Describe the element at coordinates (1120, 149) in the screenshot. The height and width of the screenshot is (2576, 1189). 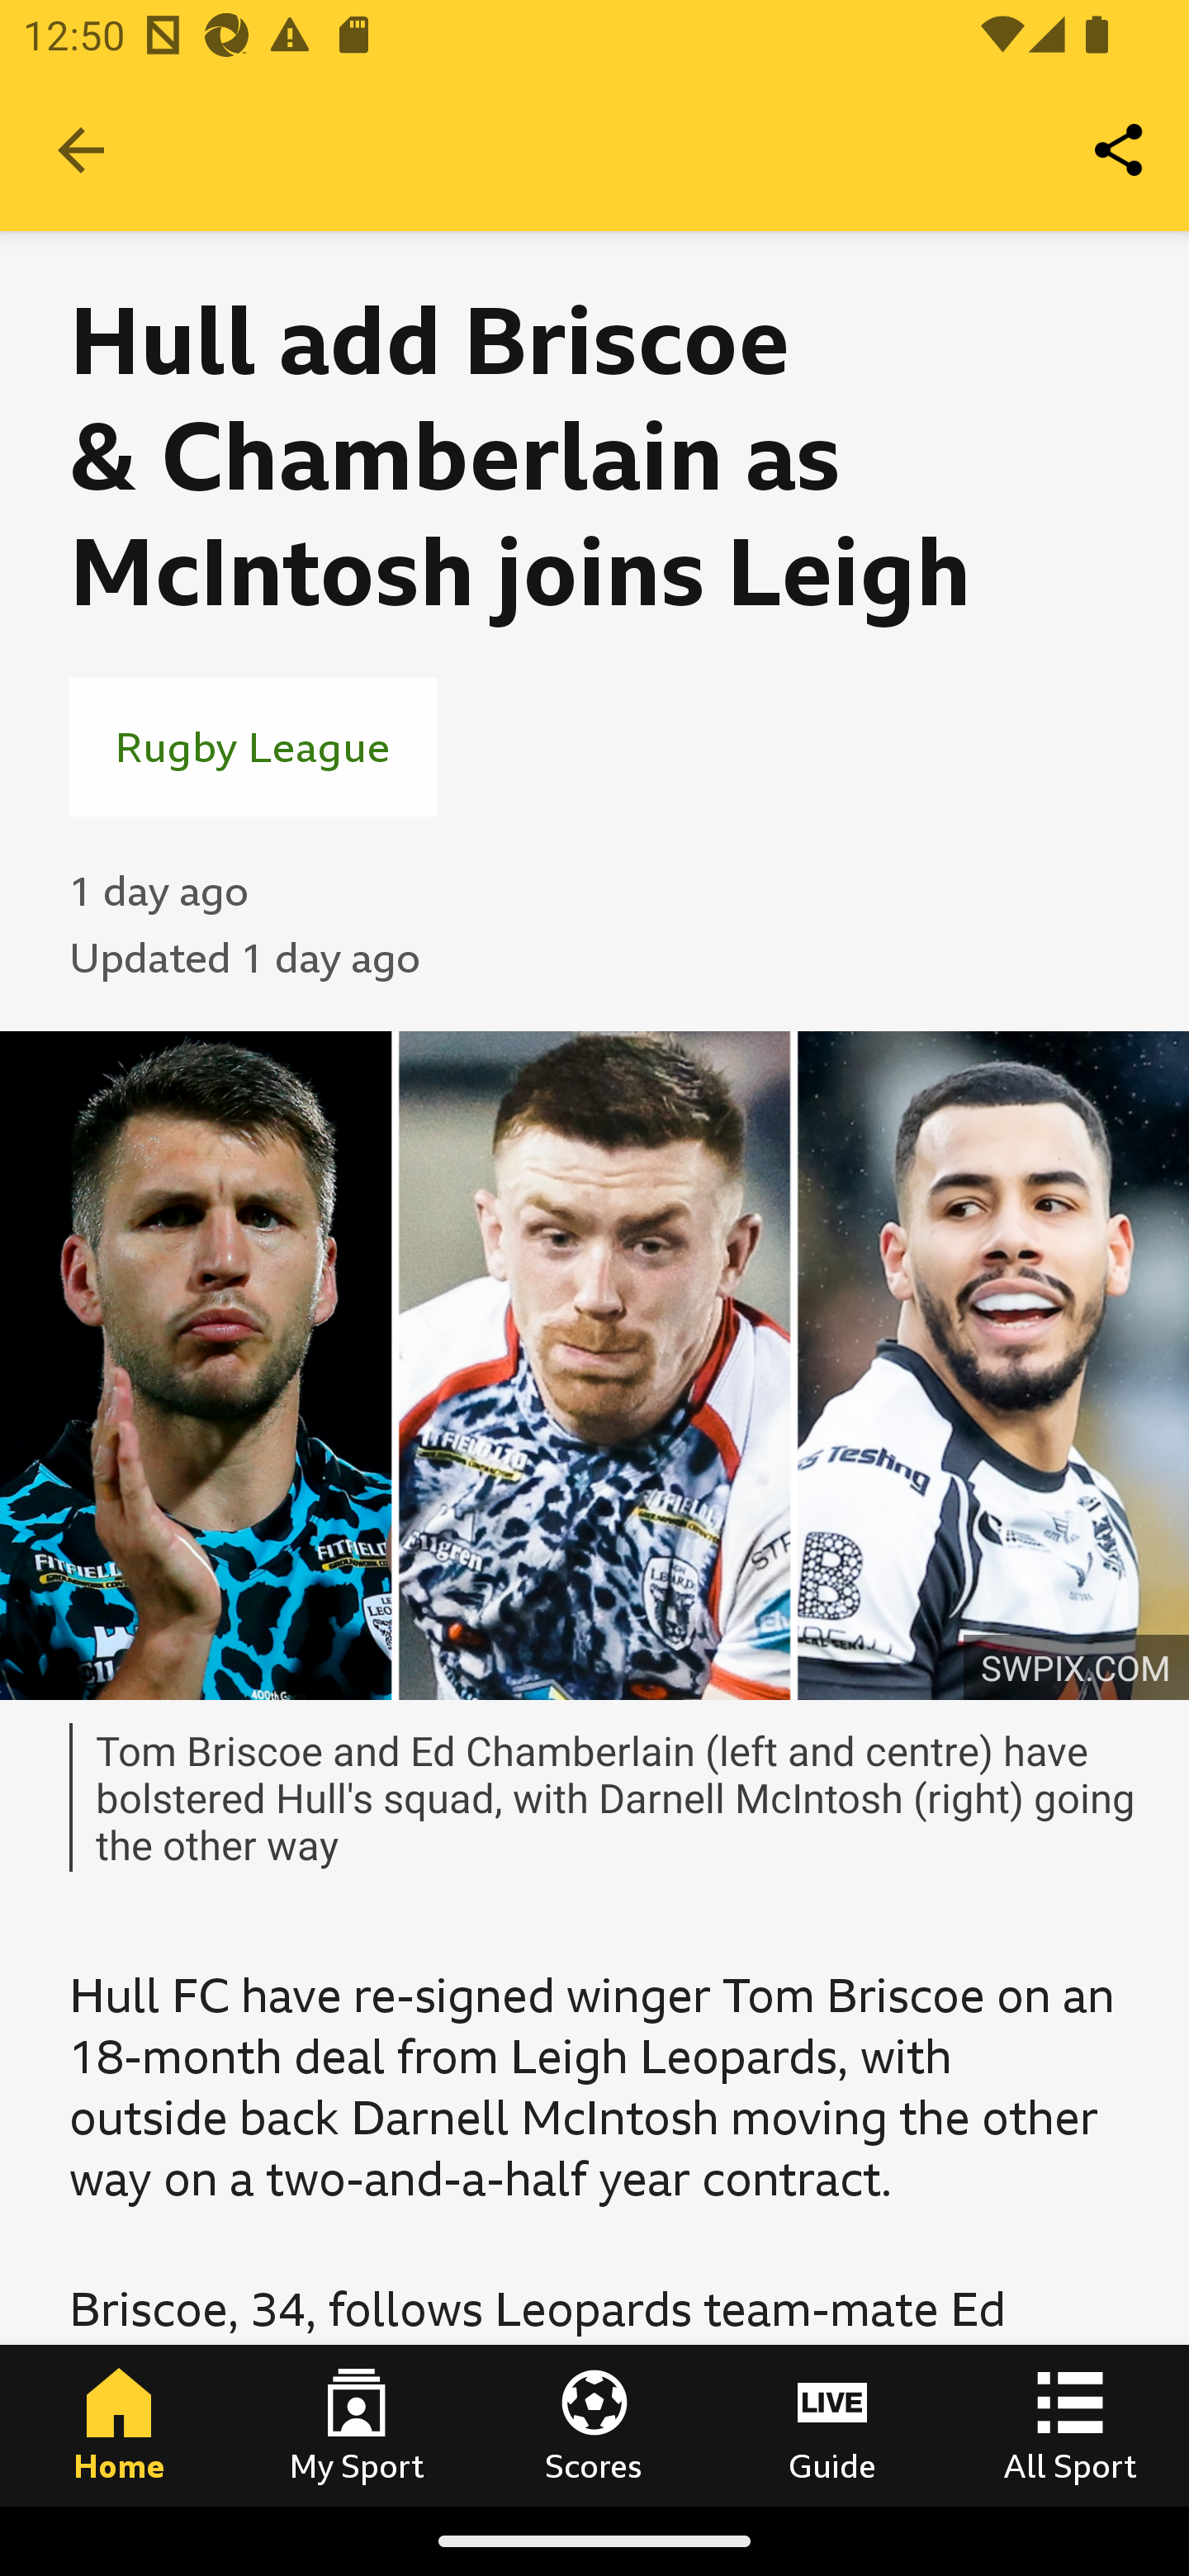
I see `Share` at that location.